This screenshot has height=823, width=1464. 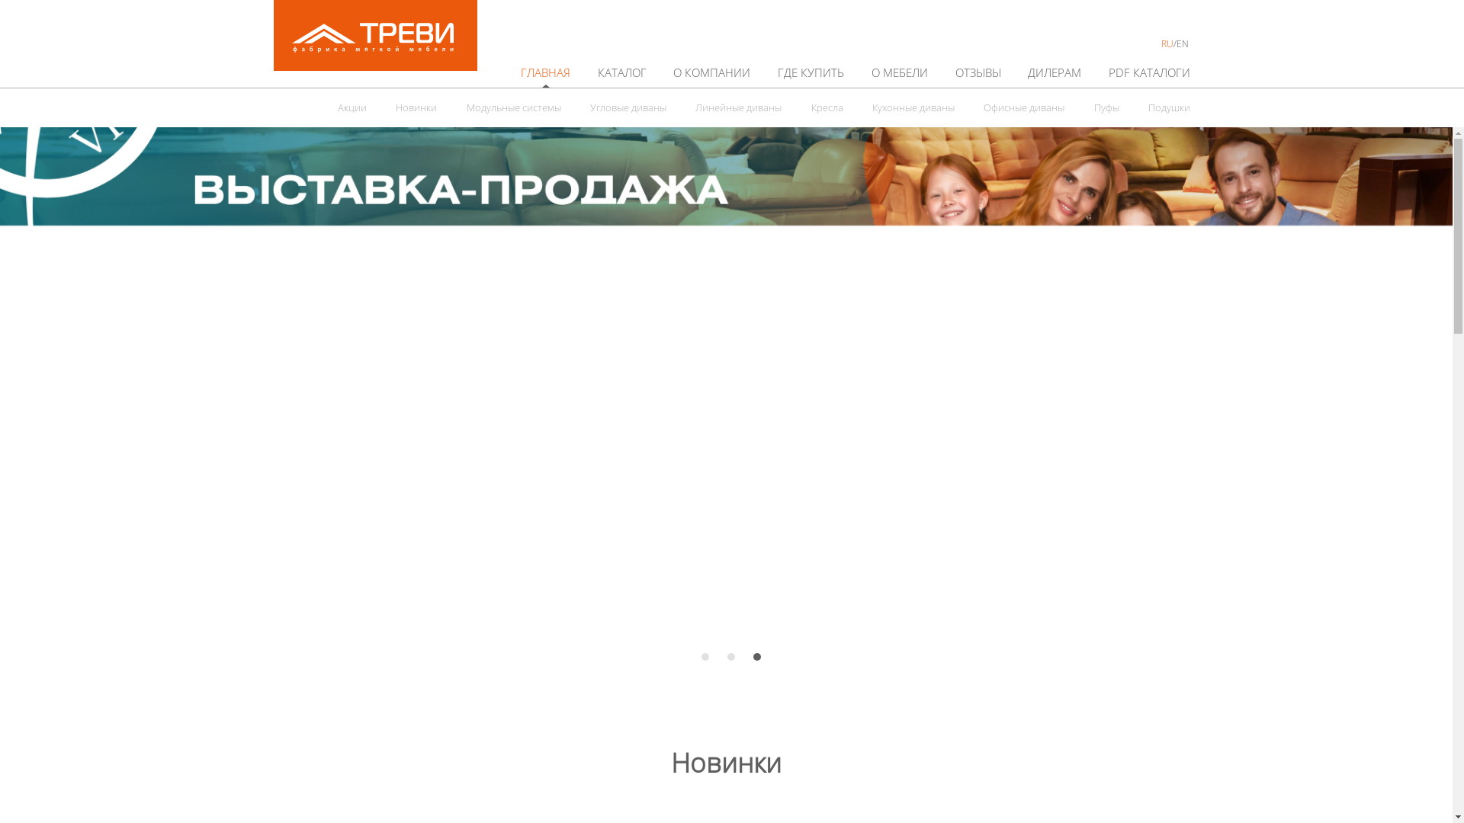 What do you see at coordinates (1176, 43) in the screenshot?
I see `RU/EN` at bounding box center [1176, 43].